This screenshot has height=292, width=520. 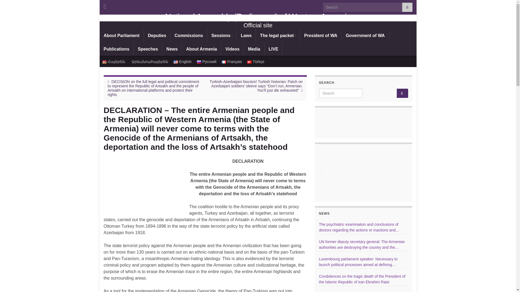 I want to click on Government of WA, so click(x=365, y=35).